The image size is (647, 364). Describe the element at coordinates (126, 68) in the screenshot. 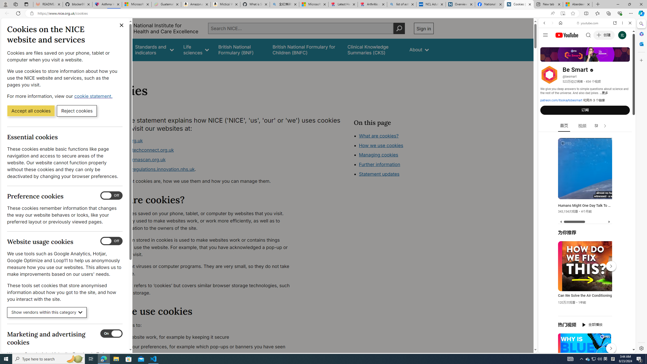

I see `About` at that location.